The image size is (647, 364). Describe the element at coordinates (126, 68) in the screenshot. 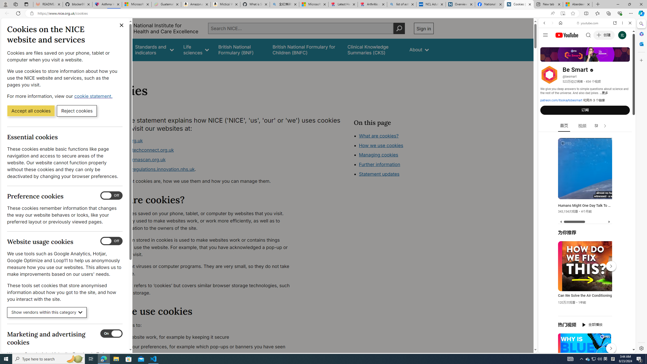

I see `About` at that location.